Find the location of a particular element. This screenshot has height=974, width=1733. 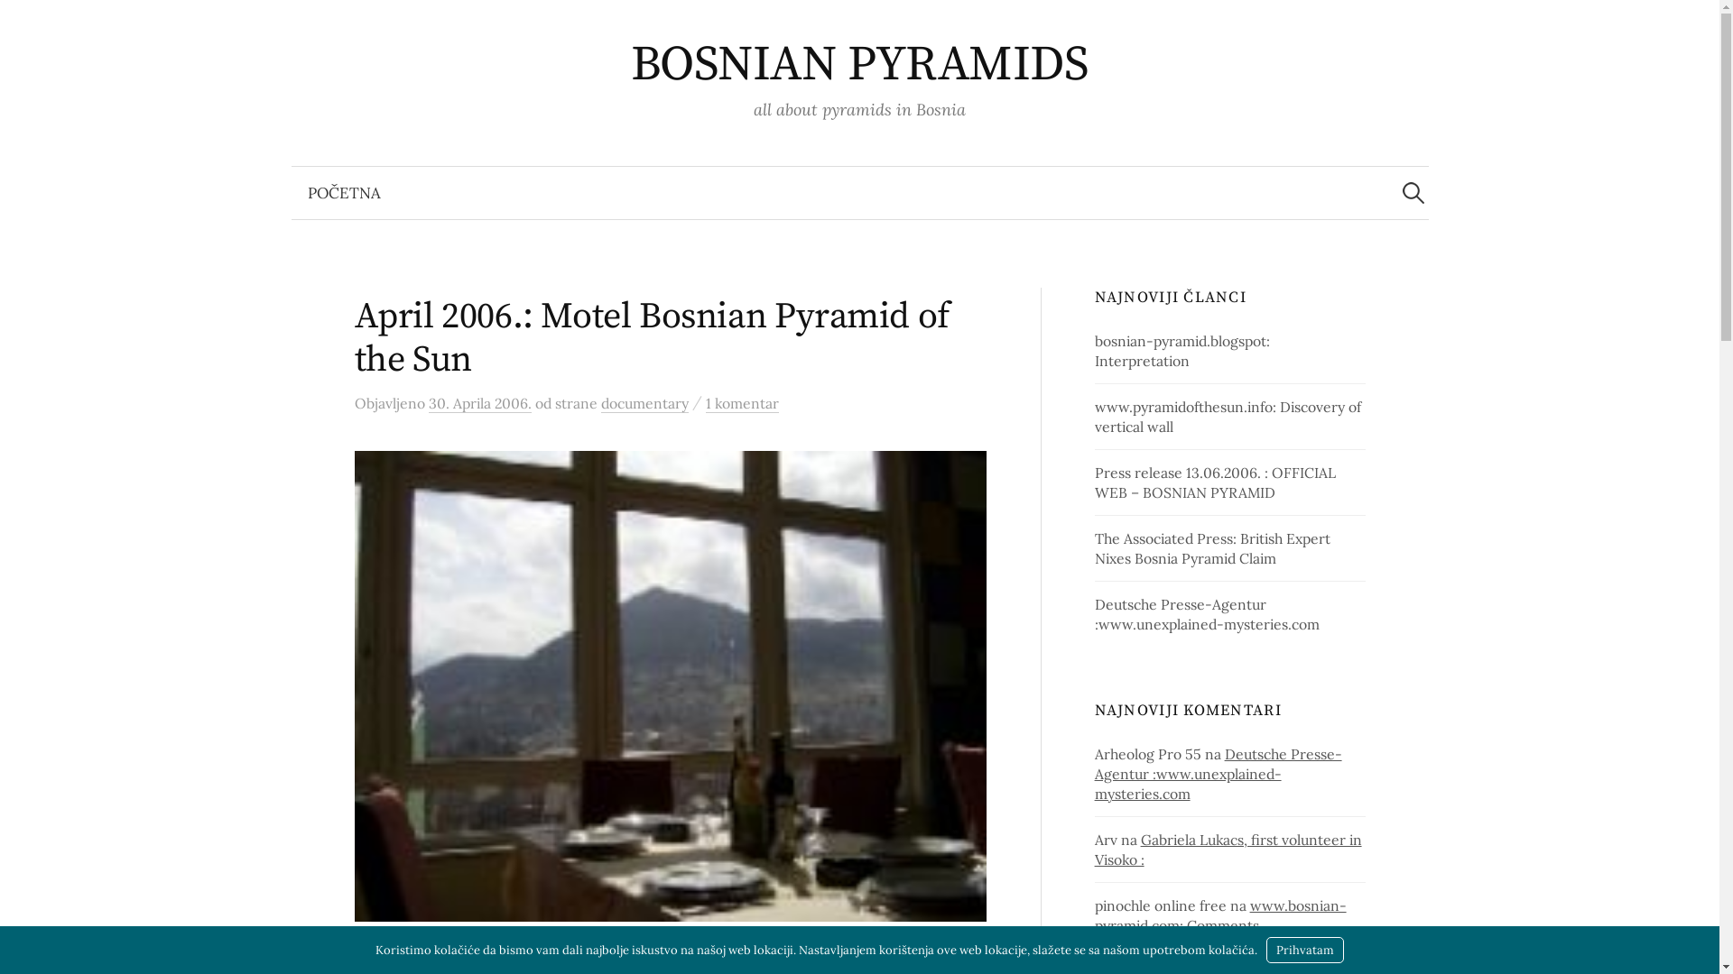

Prihvatam is located at coordinates (1305, 951).